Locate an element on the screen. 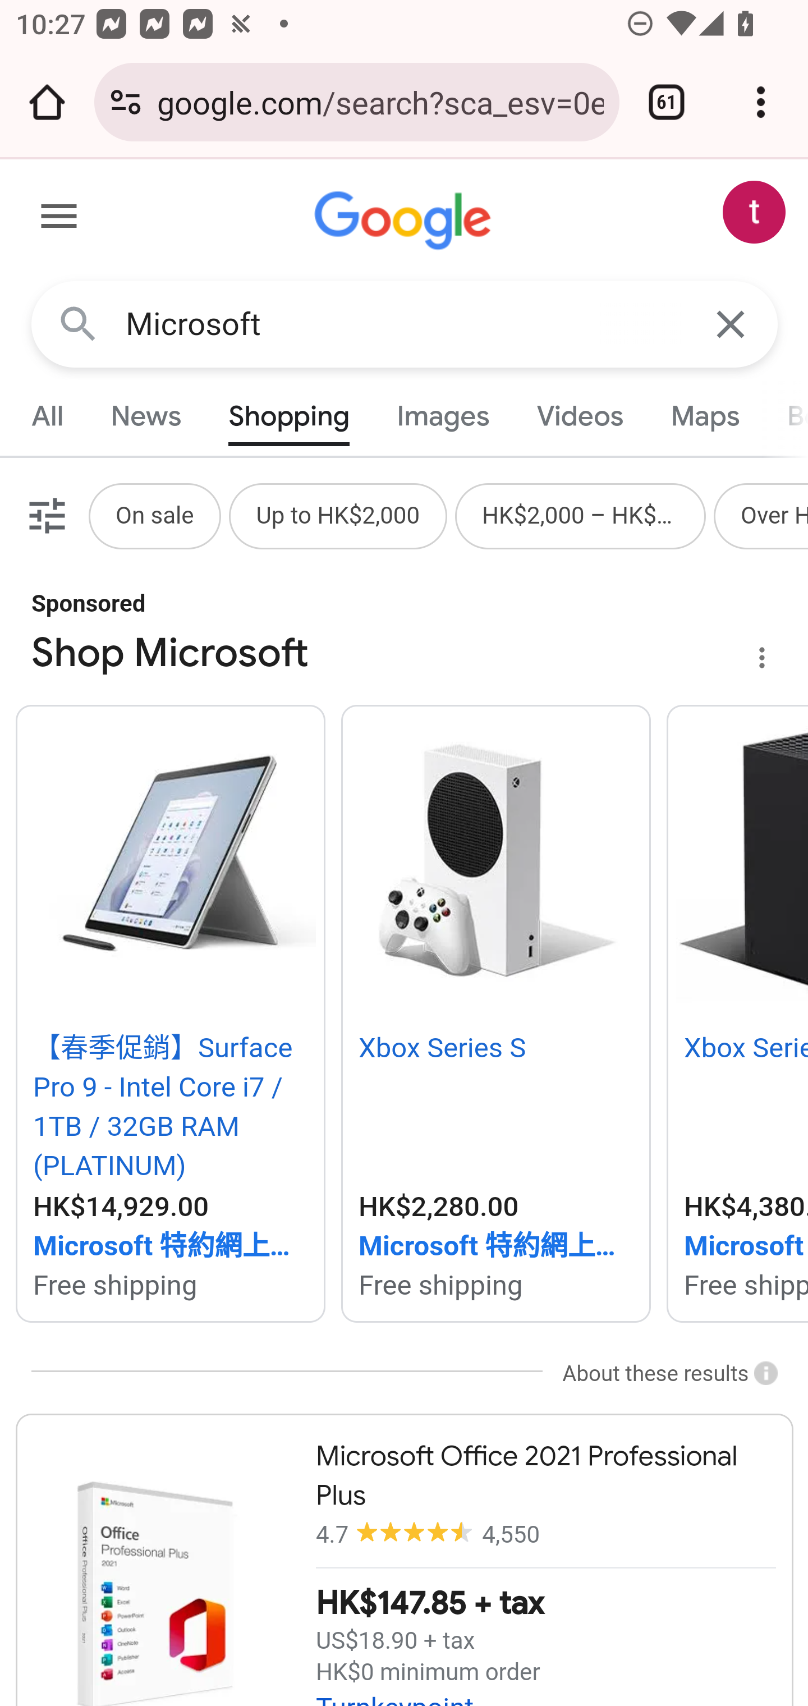 This screenshot has width=808, height=1706. Videos is located at coordinates (580, 416).